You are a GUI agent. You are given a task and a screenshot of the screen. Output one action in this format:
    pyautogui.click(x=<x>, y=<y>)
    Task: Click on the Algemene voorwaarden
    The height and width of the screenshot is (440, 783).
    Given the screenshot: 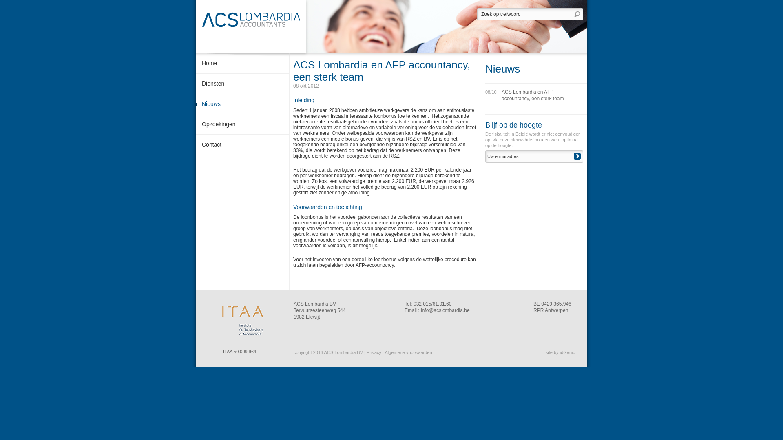 What is the action you would take?
    pyautogui.click(x=408, y=352)
    